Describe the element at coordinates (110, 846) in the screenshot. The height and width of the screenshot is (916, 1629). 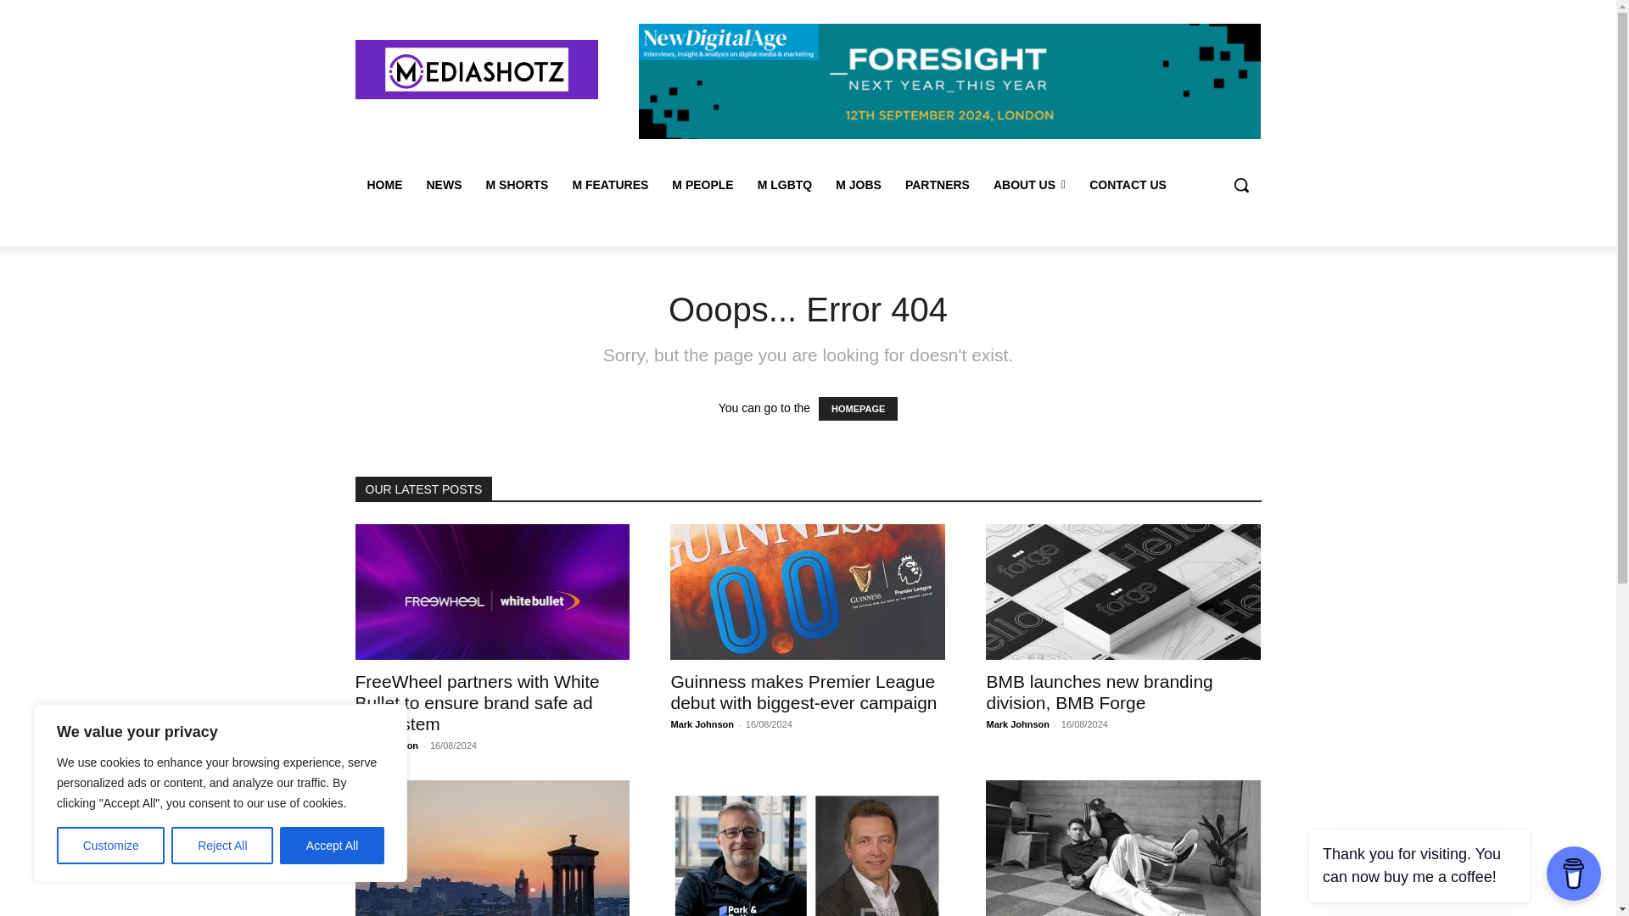
I see `Customize` at that location.